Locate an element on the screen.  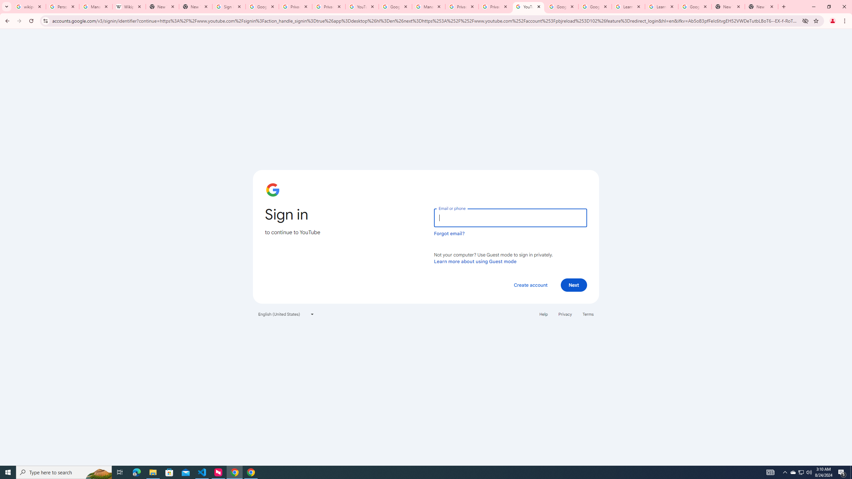
Google Account Help is located at coordinates (594, 7).